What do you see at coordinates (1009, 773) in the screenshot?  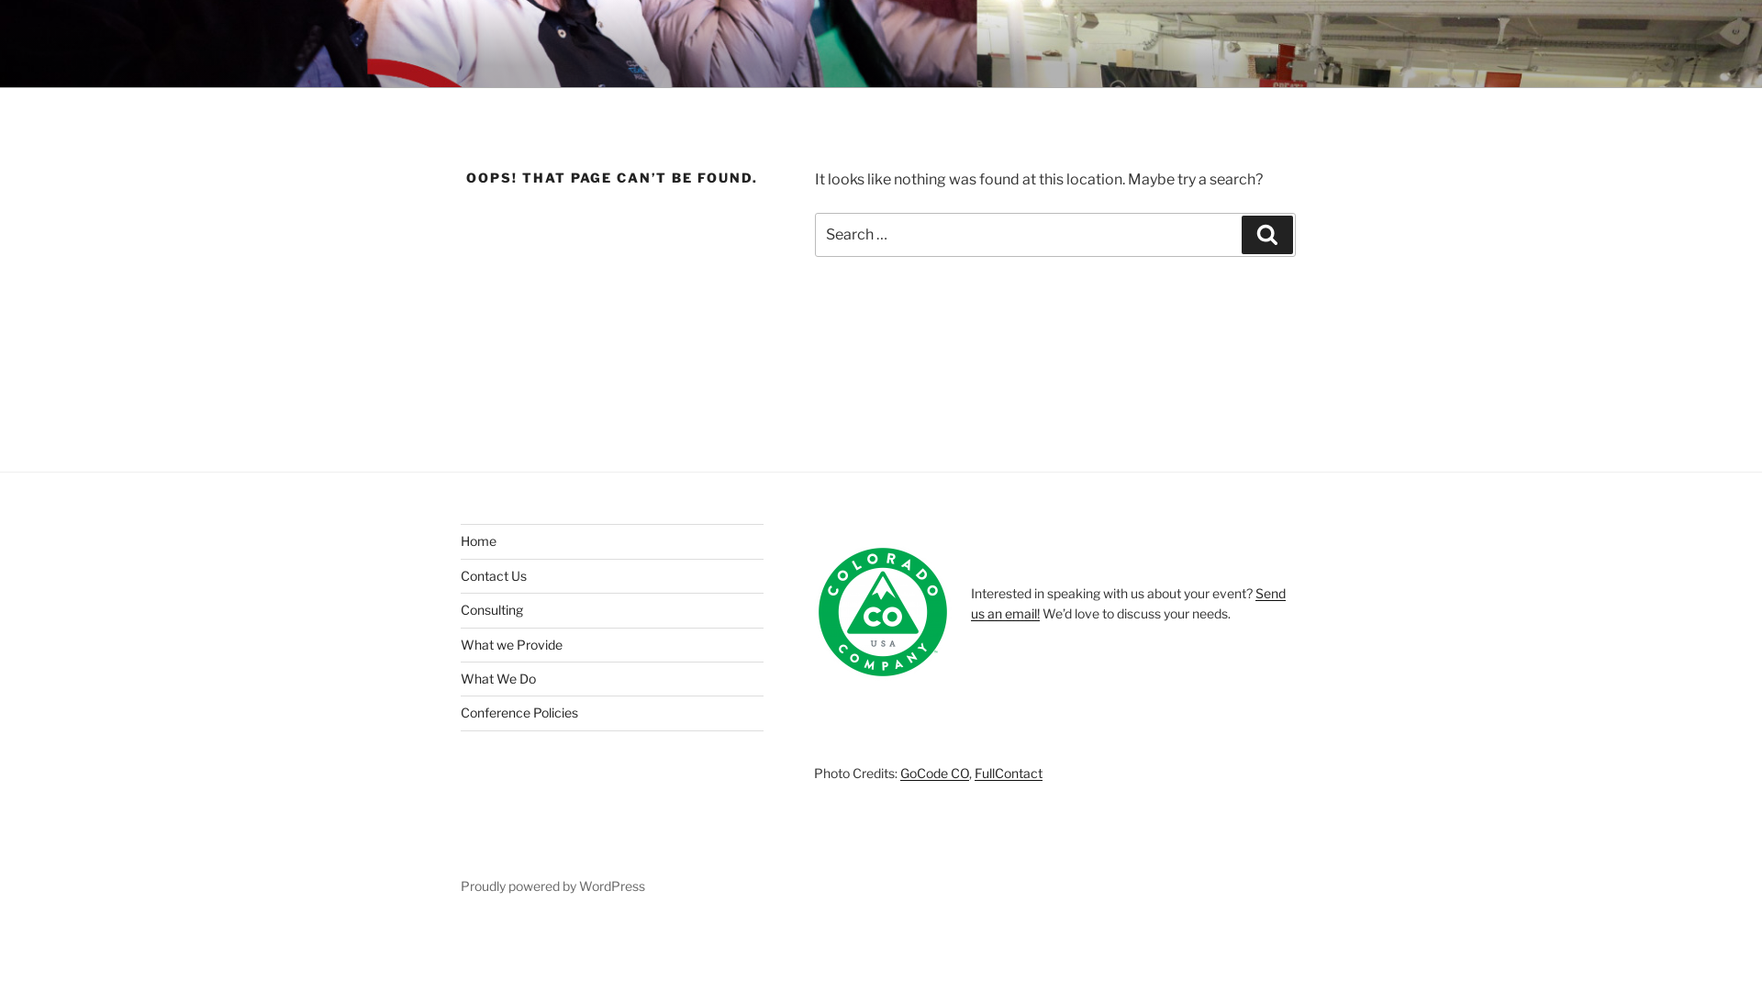 I see `FullContact` at bounding box center [1009, 773].